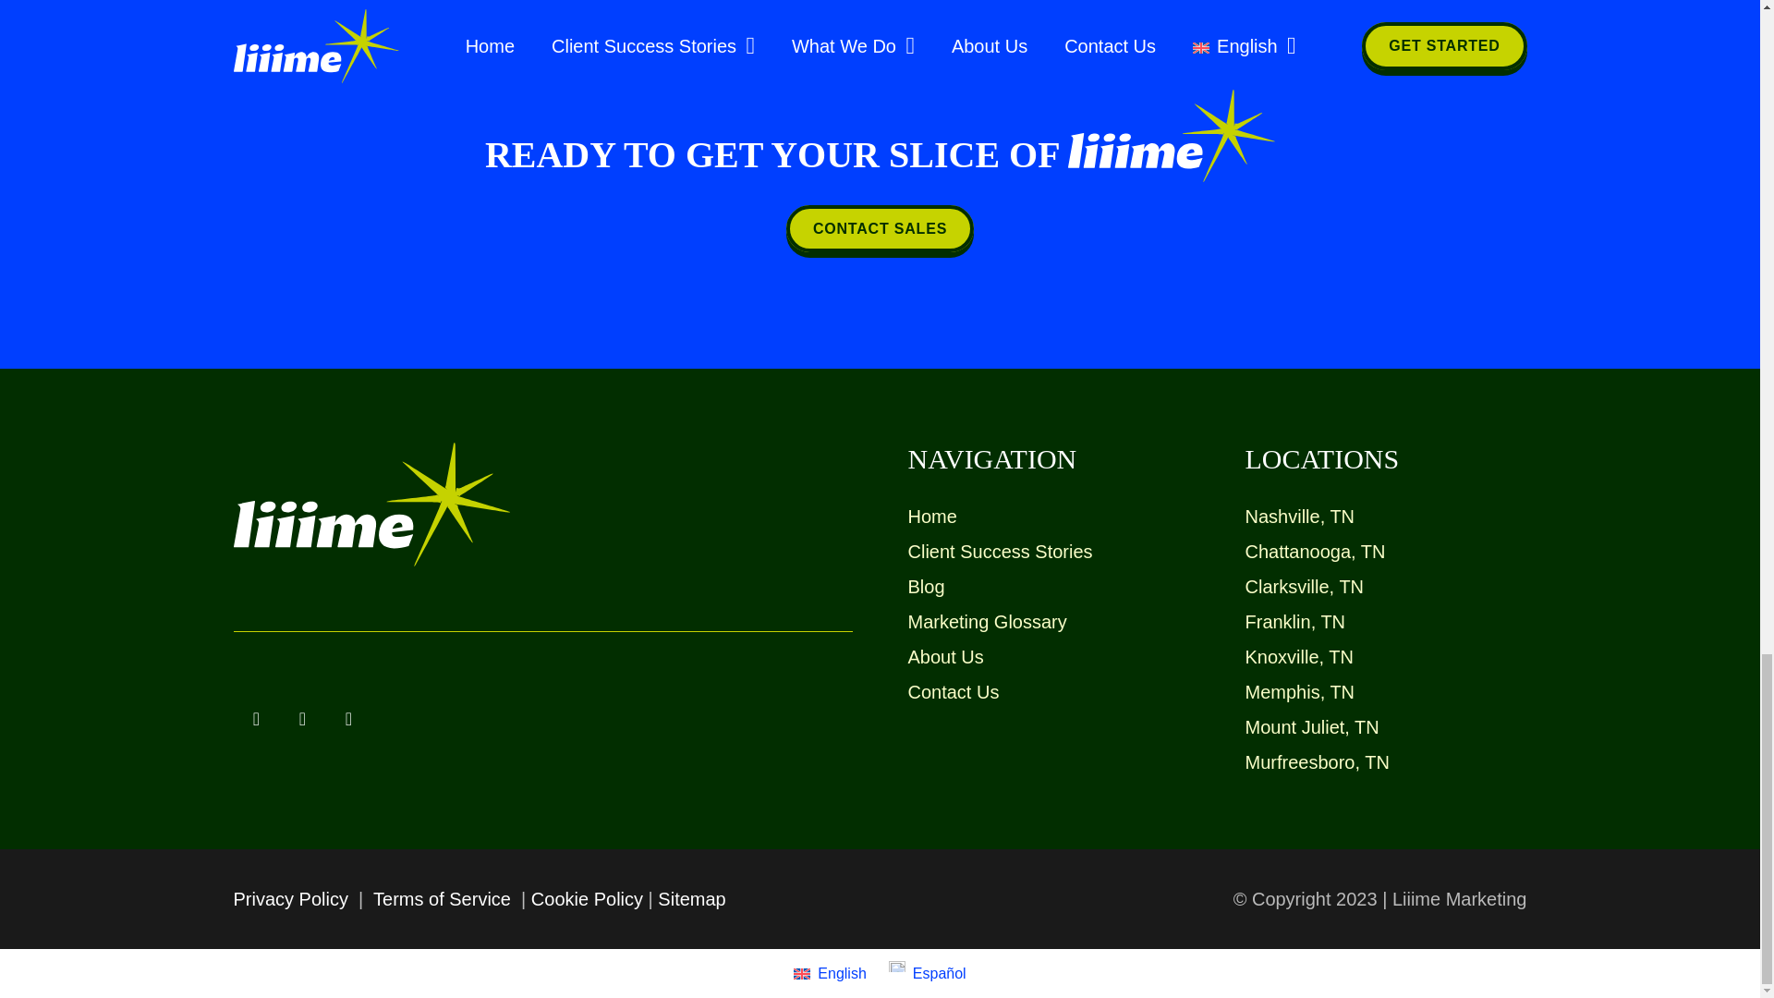  Describe the element at coordinates (1299, 691) in the screenshot. I see `Memphis, TN` at that location.